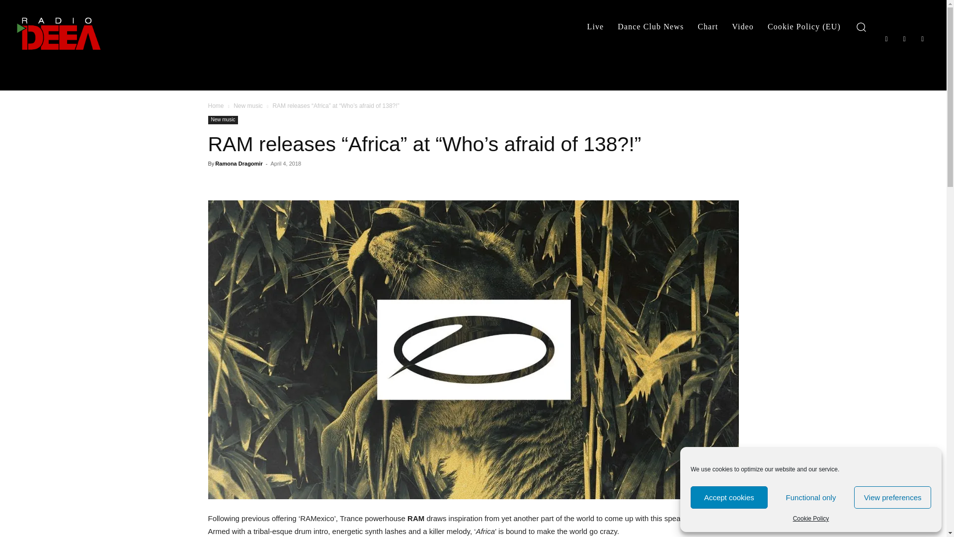  I want to click on Dance Club News, so click(650, 27).